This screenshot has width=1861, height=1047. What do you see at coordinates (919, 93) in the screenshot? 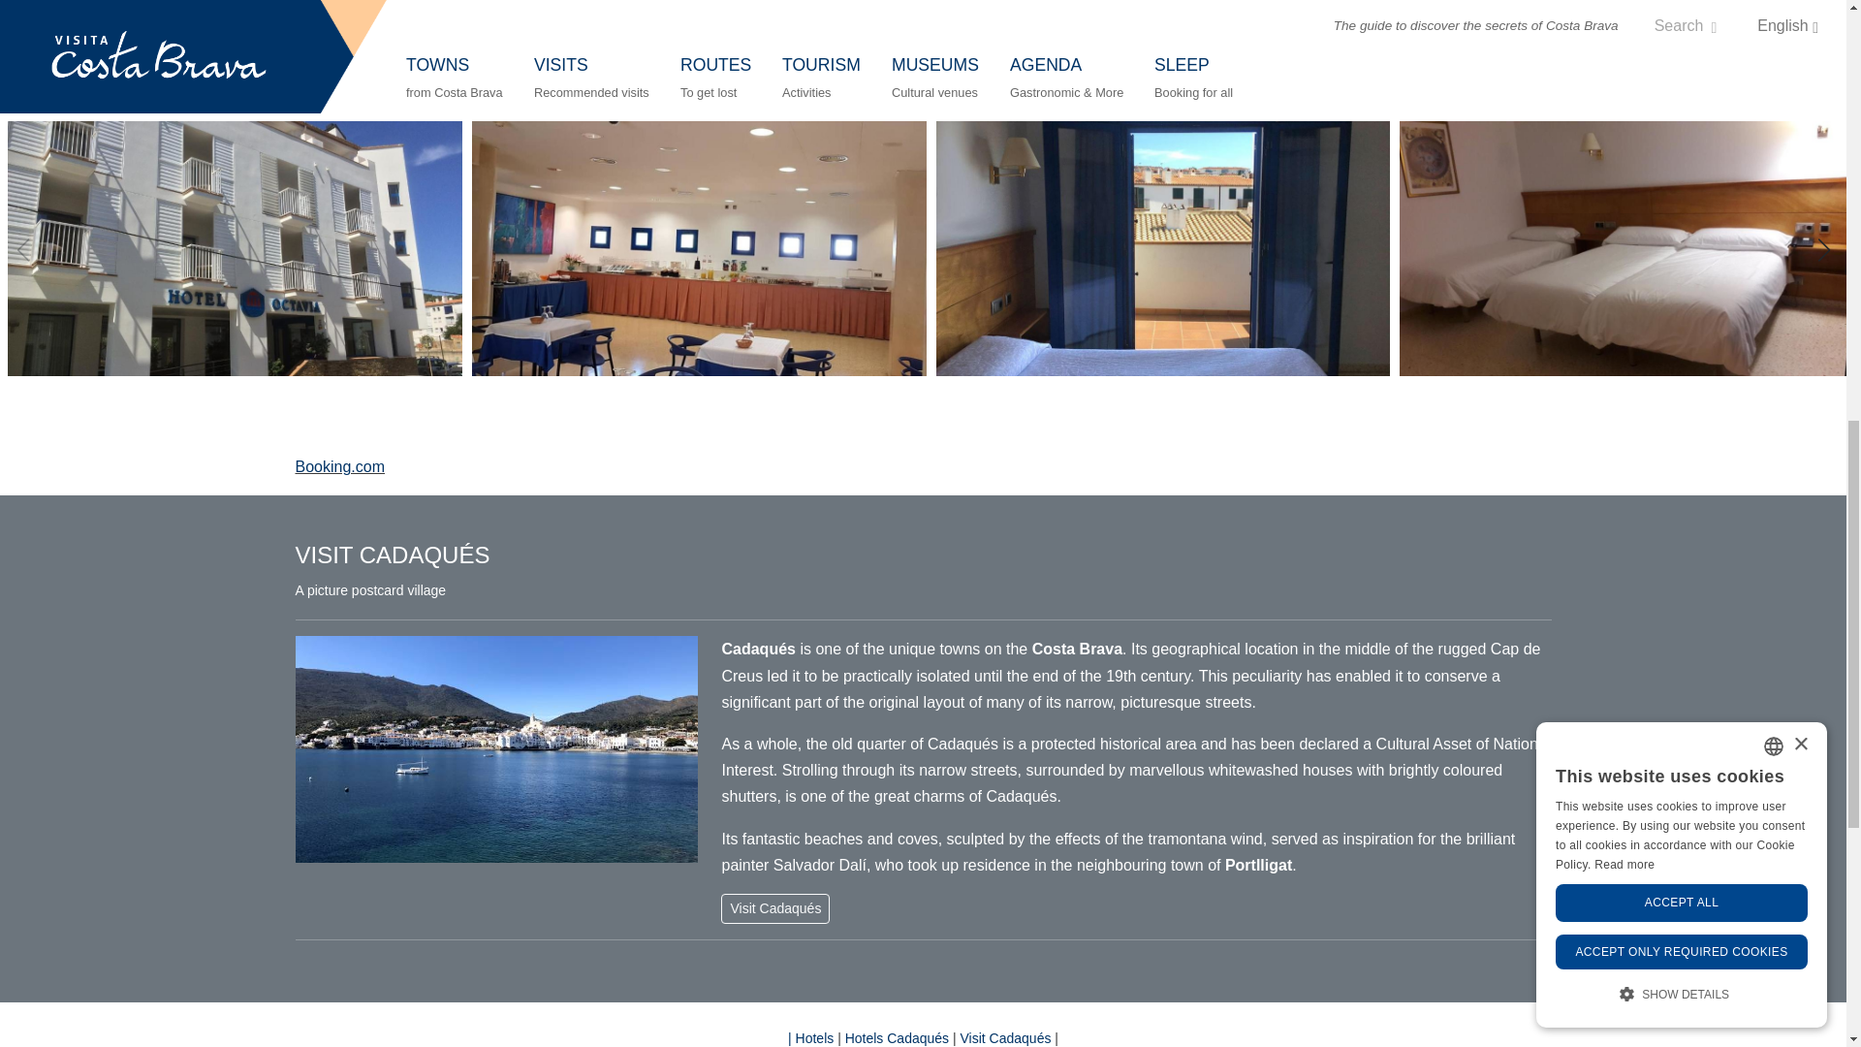
I see `WhatsApp` at bounding box center [919, 93].